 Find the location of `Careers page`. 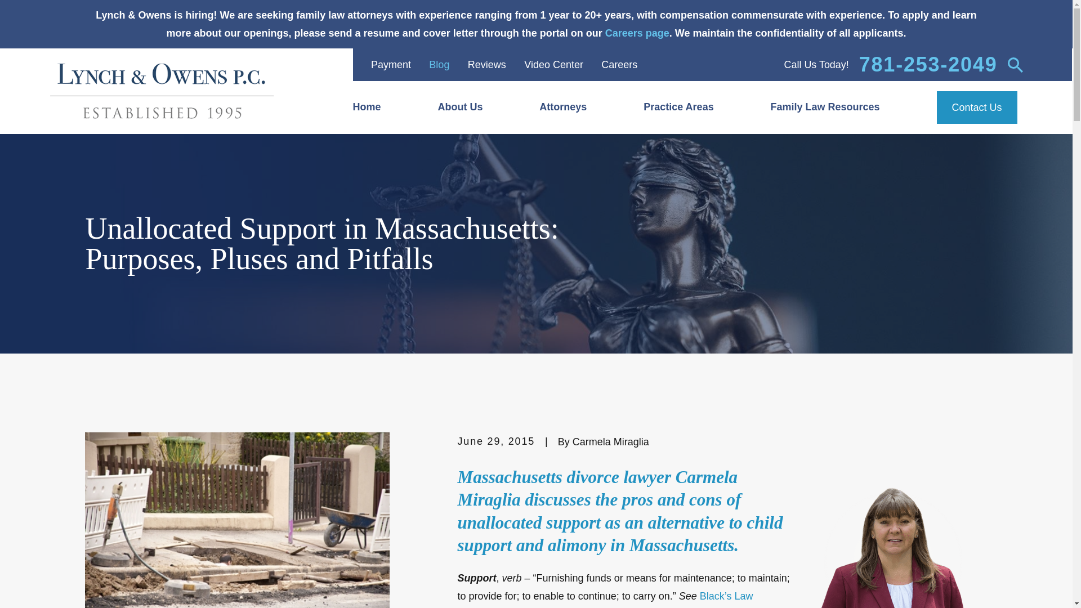

Careers page is located at coordinates (637, 33).